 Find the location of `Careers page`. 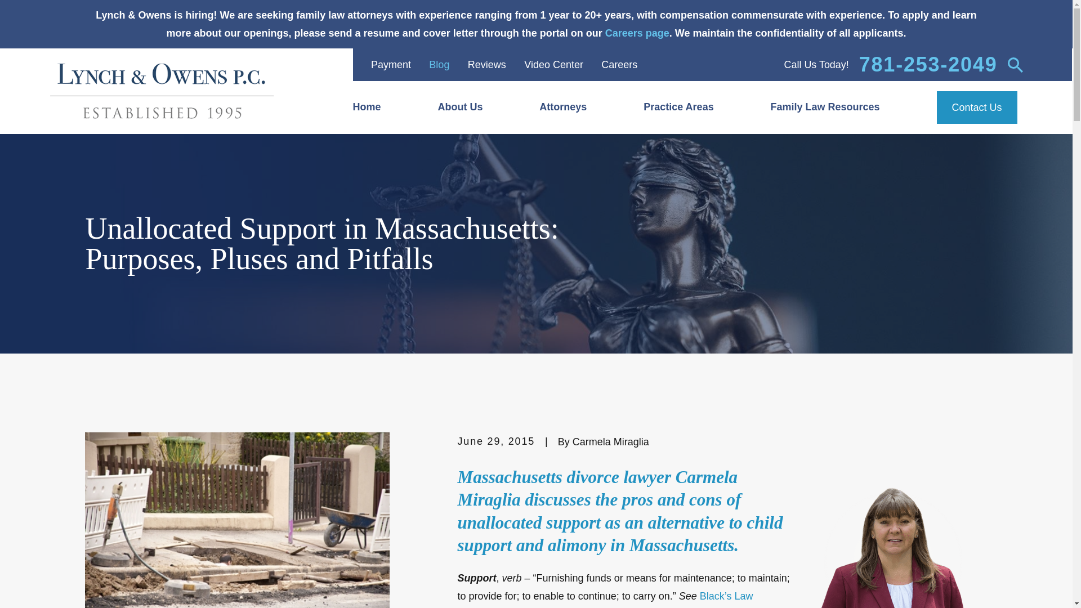

Careers page is located at coordinates (637, 33).